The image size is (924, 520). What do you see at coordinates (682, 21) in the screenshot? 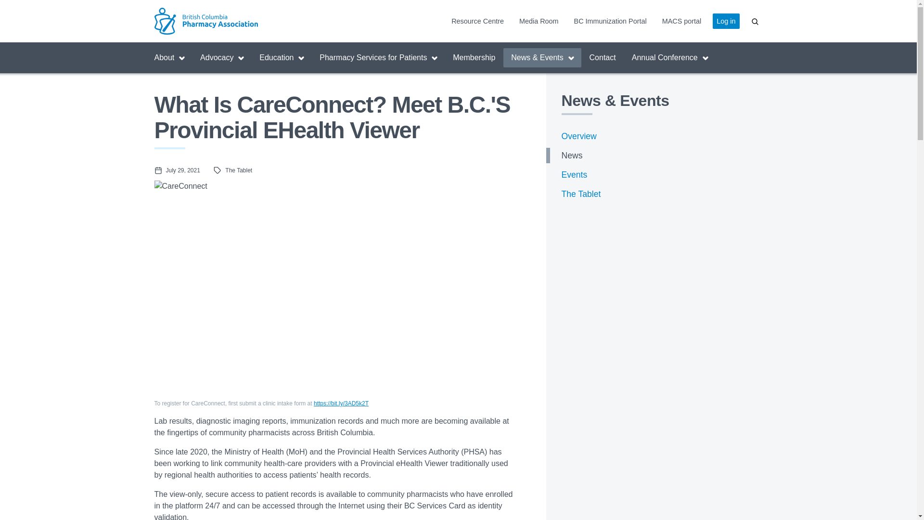
I see `MACS portal` at bounding box center [682, 21].